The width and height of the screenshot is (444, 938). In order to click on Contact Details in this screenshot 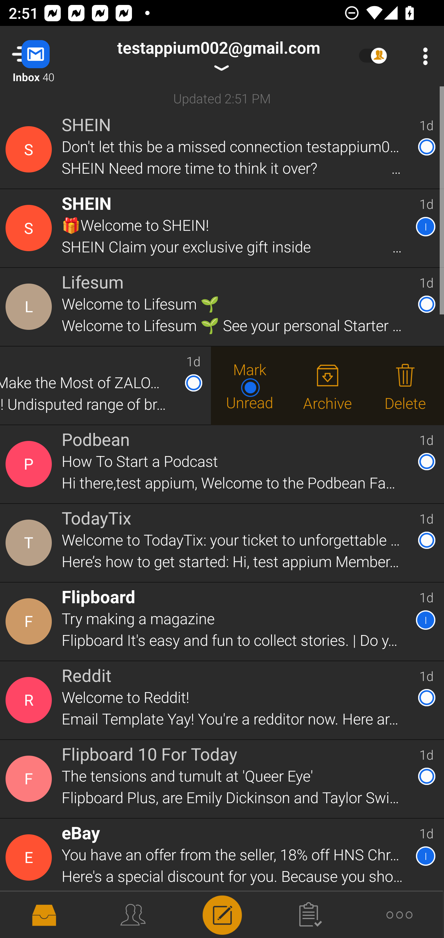, I will do `click(30, 149)`.